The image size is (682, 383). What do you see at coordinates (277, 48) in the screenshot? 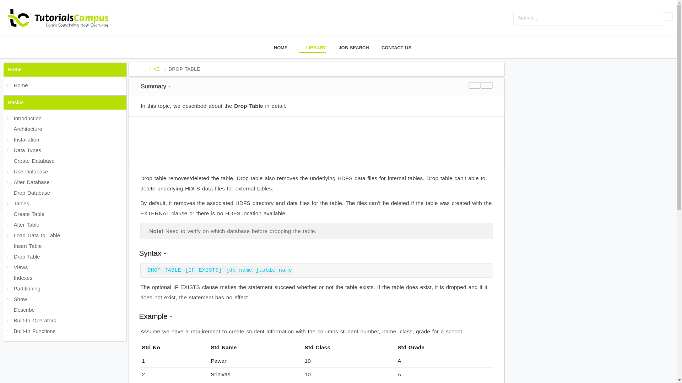
I see `  HOME` at bounding box center [277, 48].